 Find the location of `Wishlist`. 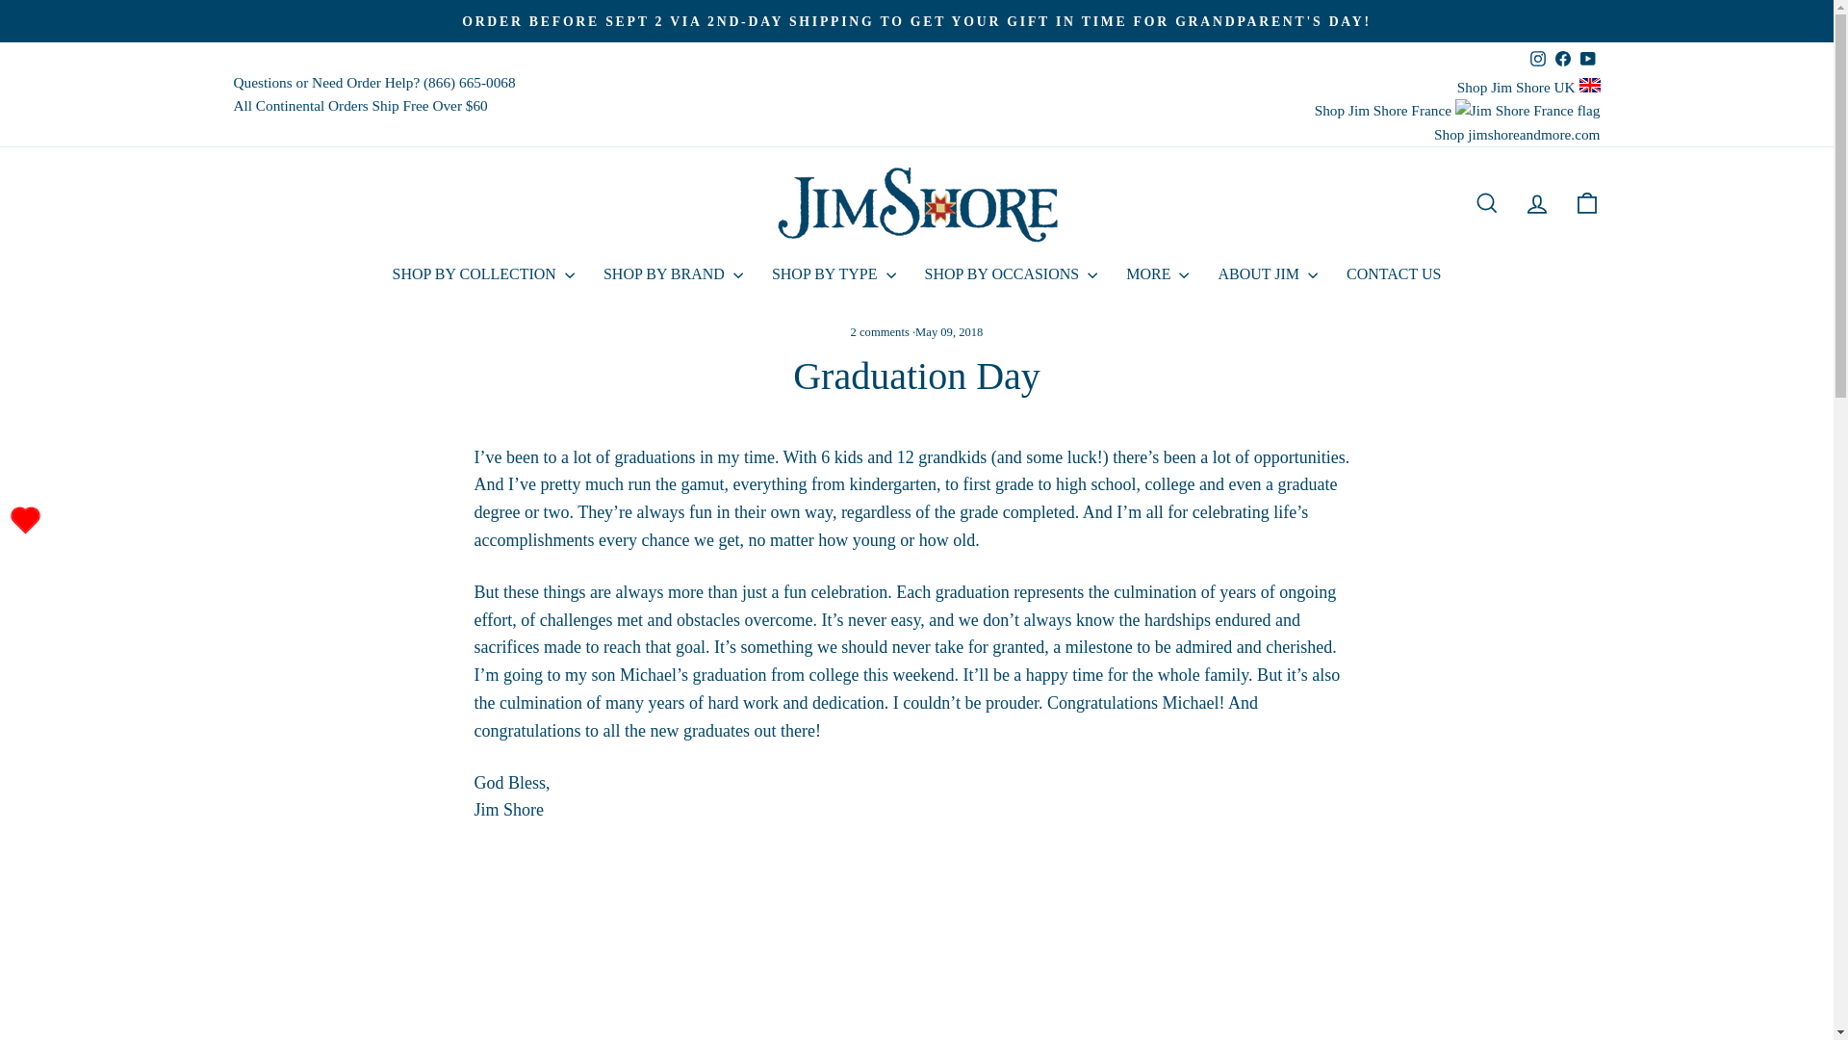

Wishlist is located at coordinates (25, 520).